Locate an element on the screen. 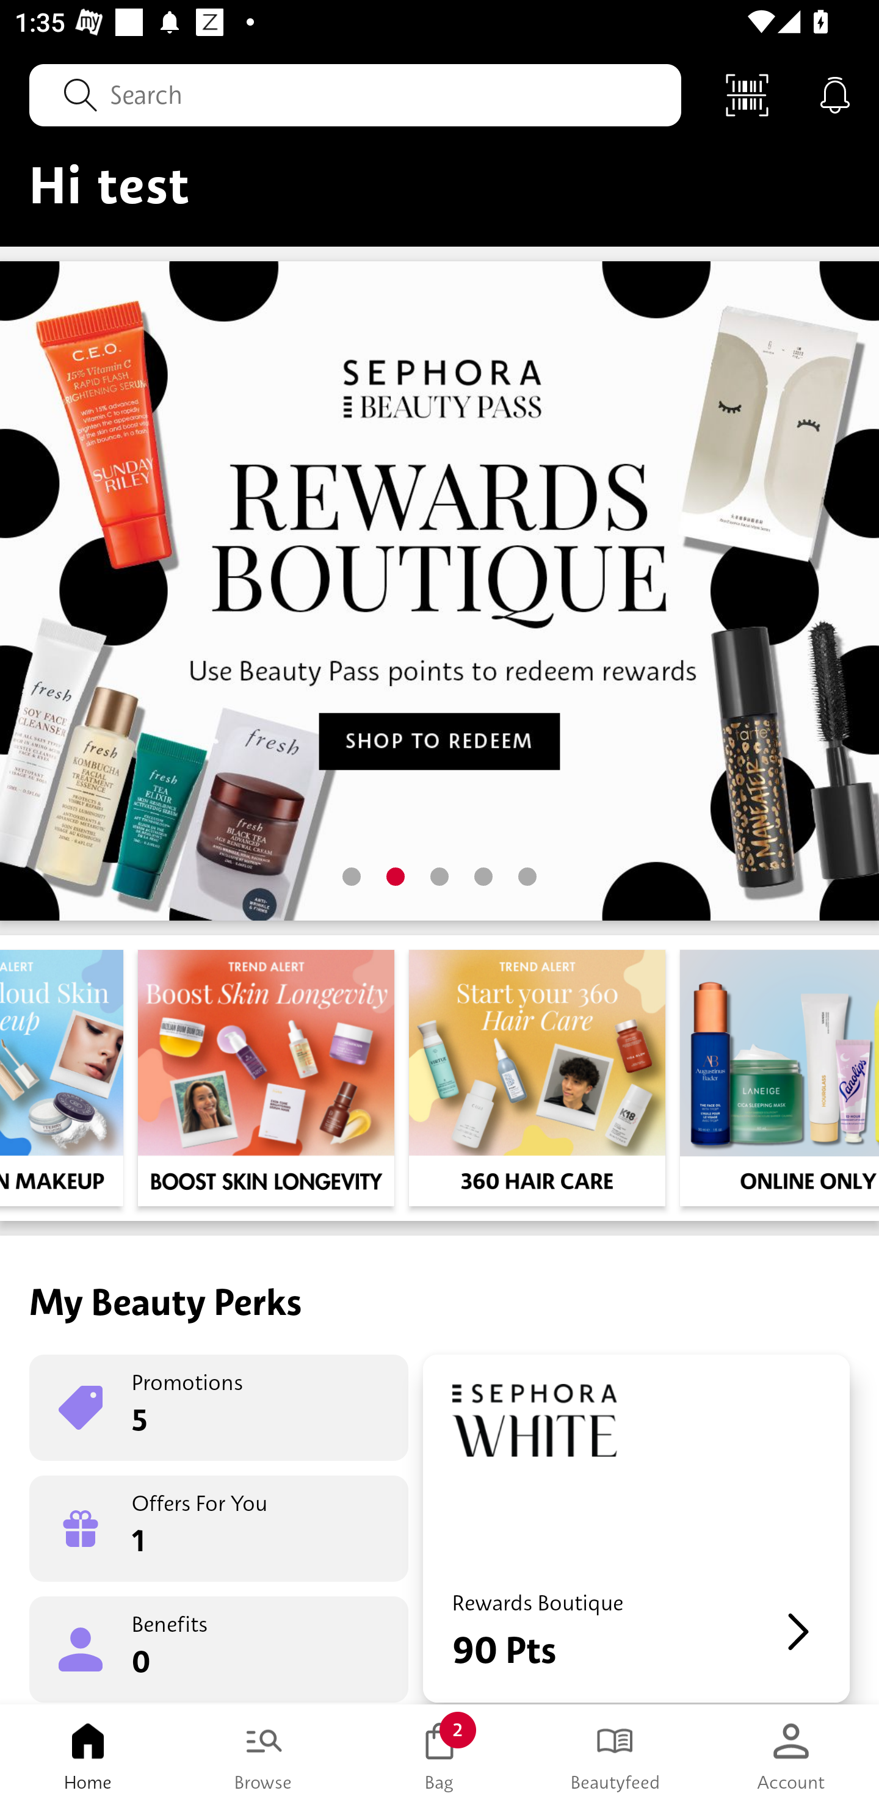 The width and height of the screenshot is (879, 1807). Rewards Boutique 90 Pts is located at coordinates (636, 1529).